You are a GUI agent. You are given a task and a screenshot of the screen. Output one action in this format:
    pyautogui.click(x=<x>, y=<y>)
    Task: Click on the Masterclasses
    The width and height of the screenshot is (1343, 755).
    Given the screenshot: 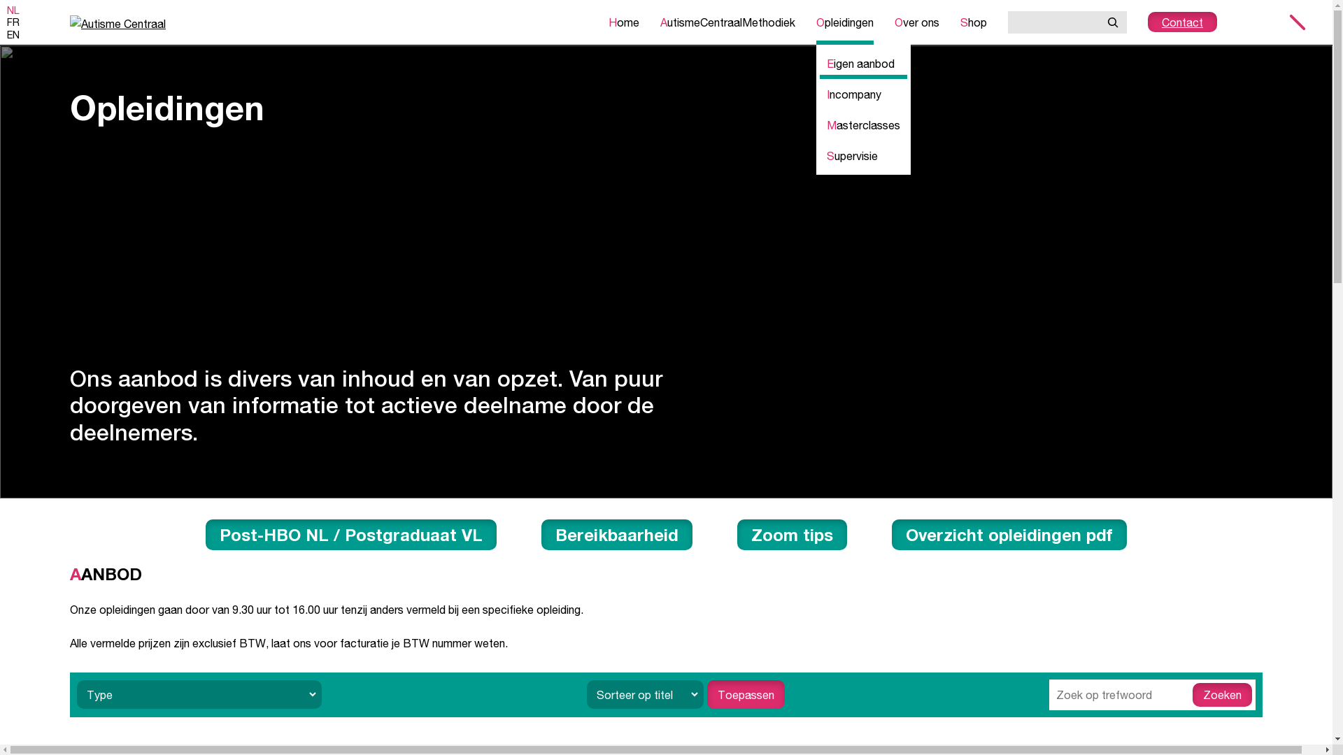 What is the action you would take?
    pyautogui.click(x=863, y=125)
    